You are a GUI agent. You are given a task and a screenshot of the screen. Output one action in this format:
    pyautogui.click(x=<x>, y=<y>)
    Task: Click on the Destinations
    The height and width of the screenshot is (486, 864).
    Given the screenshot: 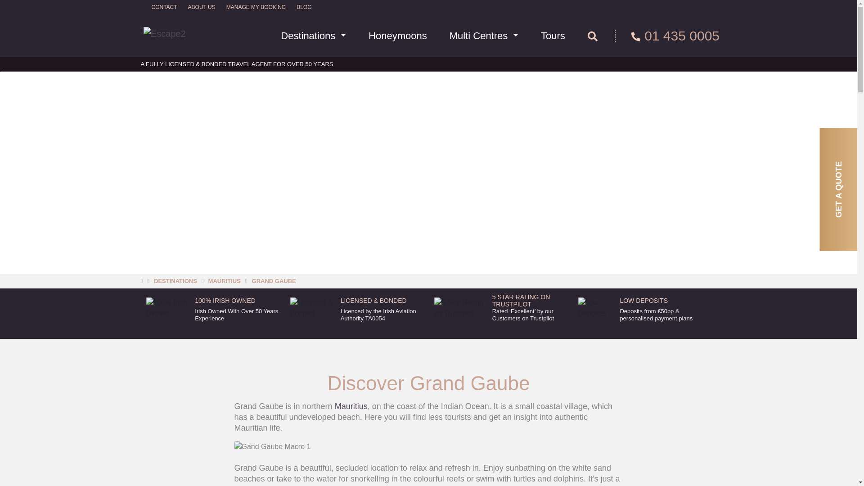 What is the action you would take?
    pyautogui.click(x=313, y=36)
    